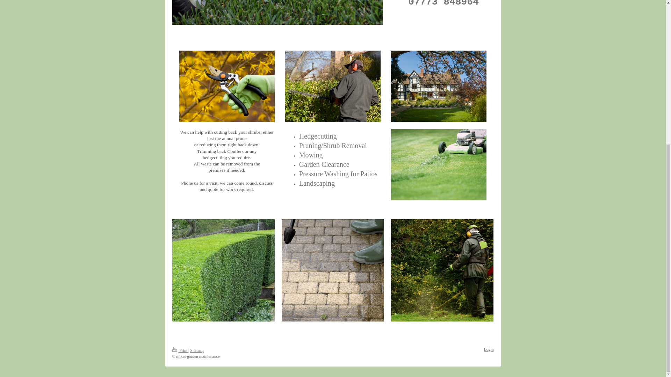 This screenshot has width=671, height=377. What do you see at coordinates (196, 350) in the screenshot?
I see `Sitemap` at bounding box center [196, 350].